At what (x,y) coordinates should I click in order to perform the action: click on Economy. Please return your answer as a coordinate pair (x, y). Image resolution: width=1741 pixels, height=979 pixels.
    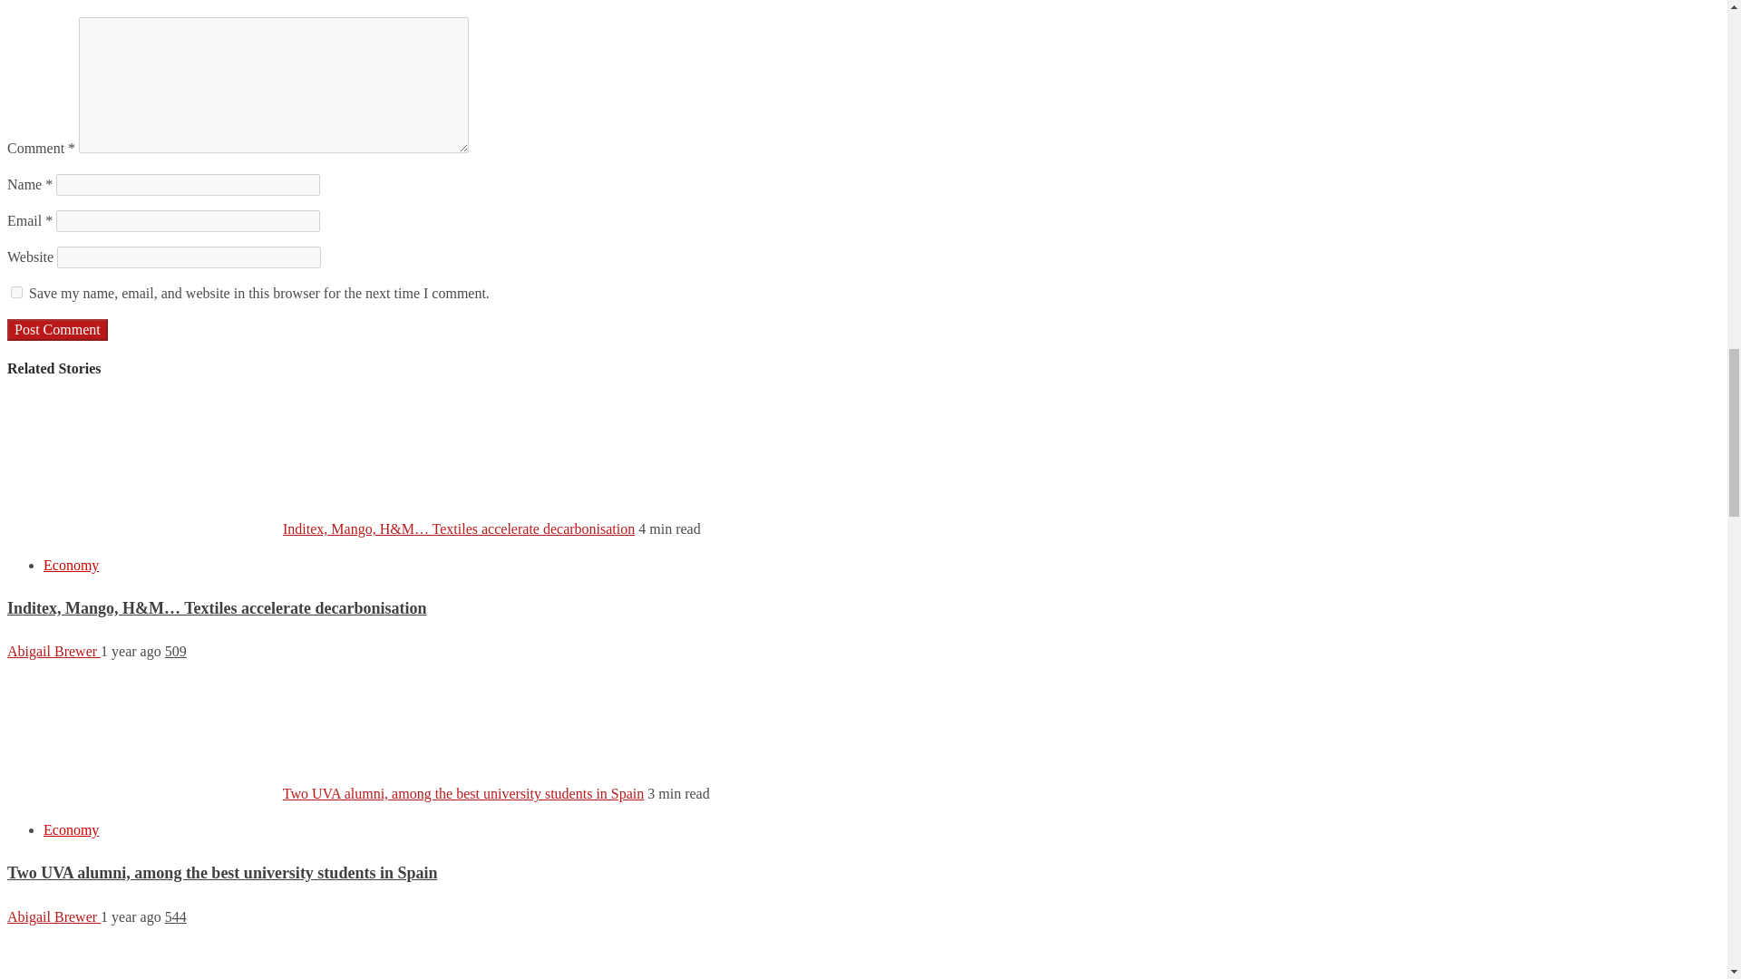
    Looking at the image, I should click on (71, 564).